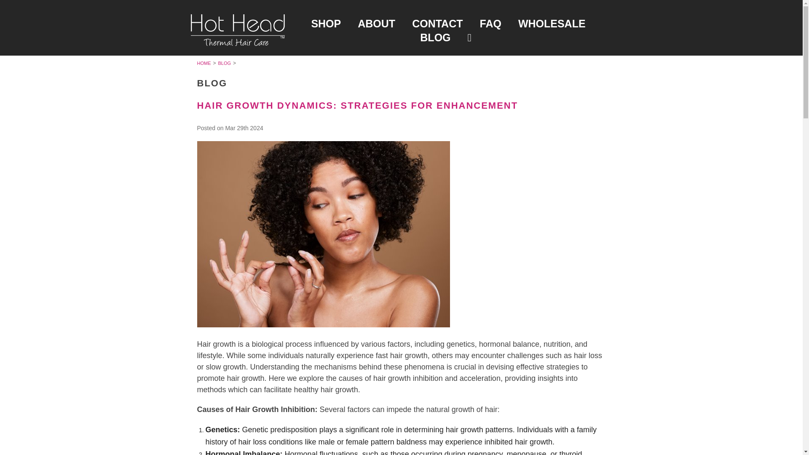  I want to click on ABOUT, so click(377, 23).